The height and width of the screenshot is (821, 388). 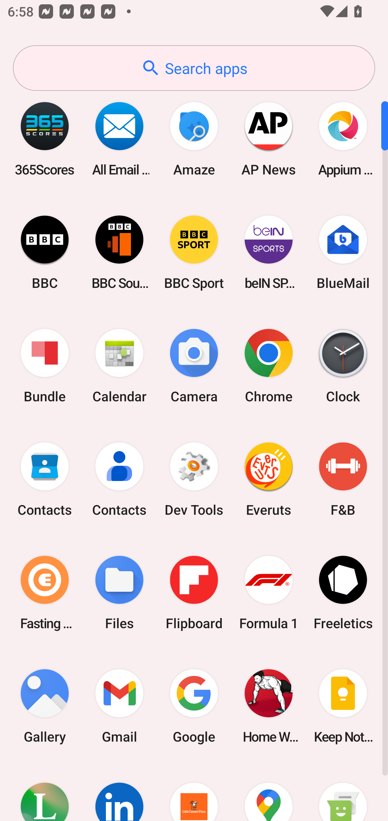 I want to click on Lifesum, so click(x=45, y=792).